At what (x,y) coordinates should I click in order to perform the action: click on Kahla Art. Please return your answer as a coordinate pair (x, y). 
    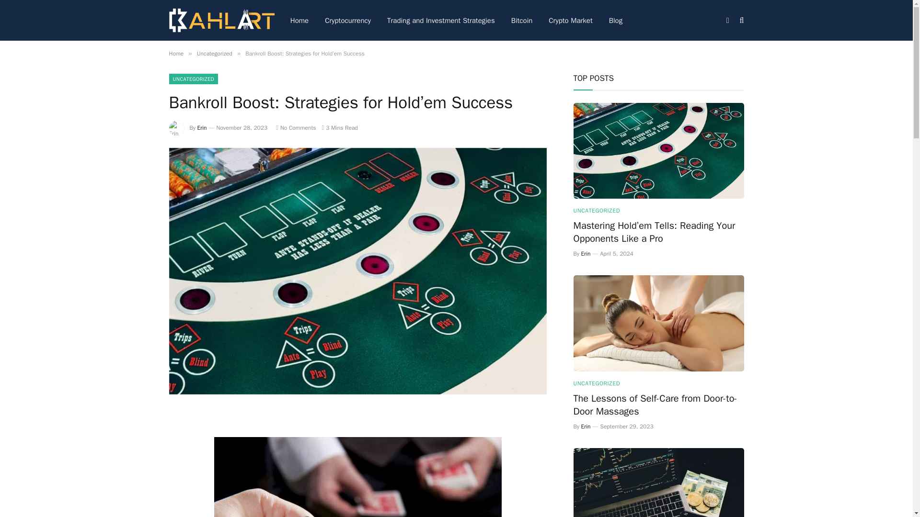
    Looking at the image, I should click on (221, 20).